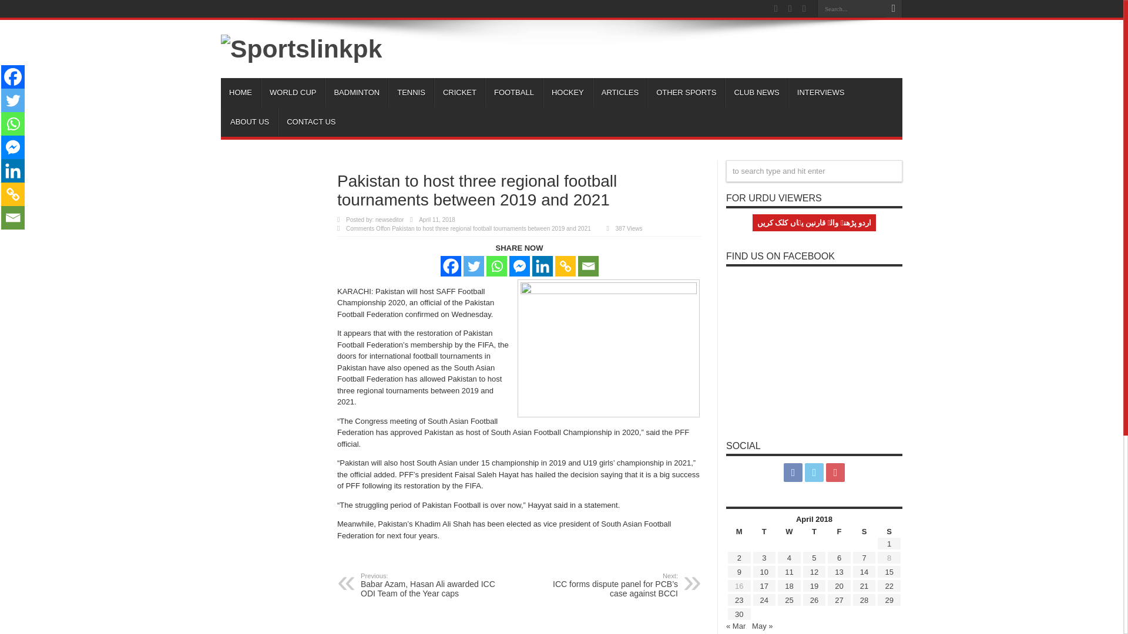 Image resolution: width=1128 pixels, height=634 pixels. I want to click on CONTACT US, so click(310, 122).